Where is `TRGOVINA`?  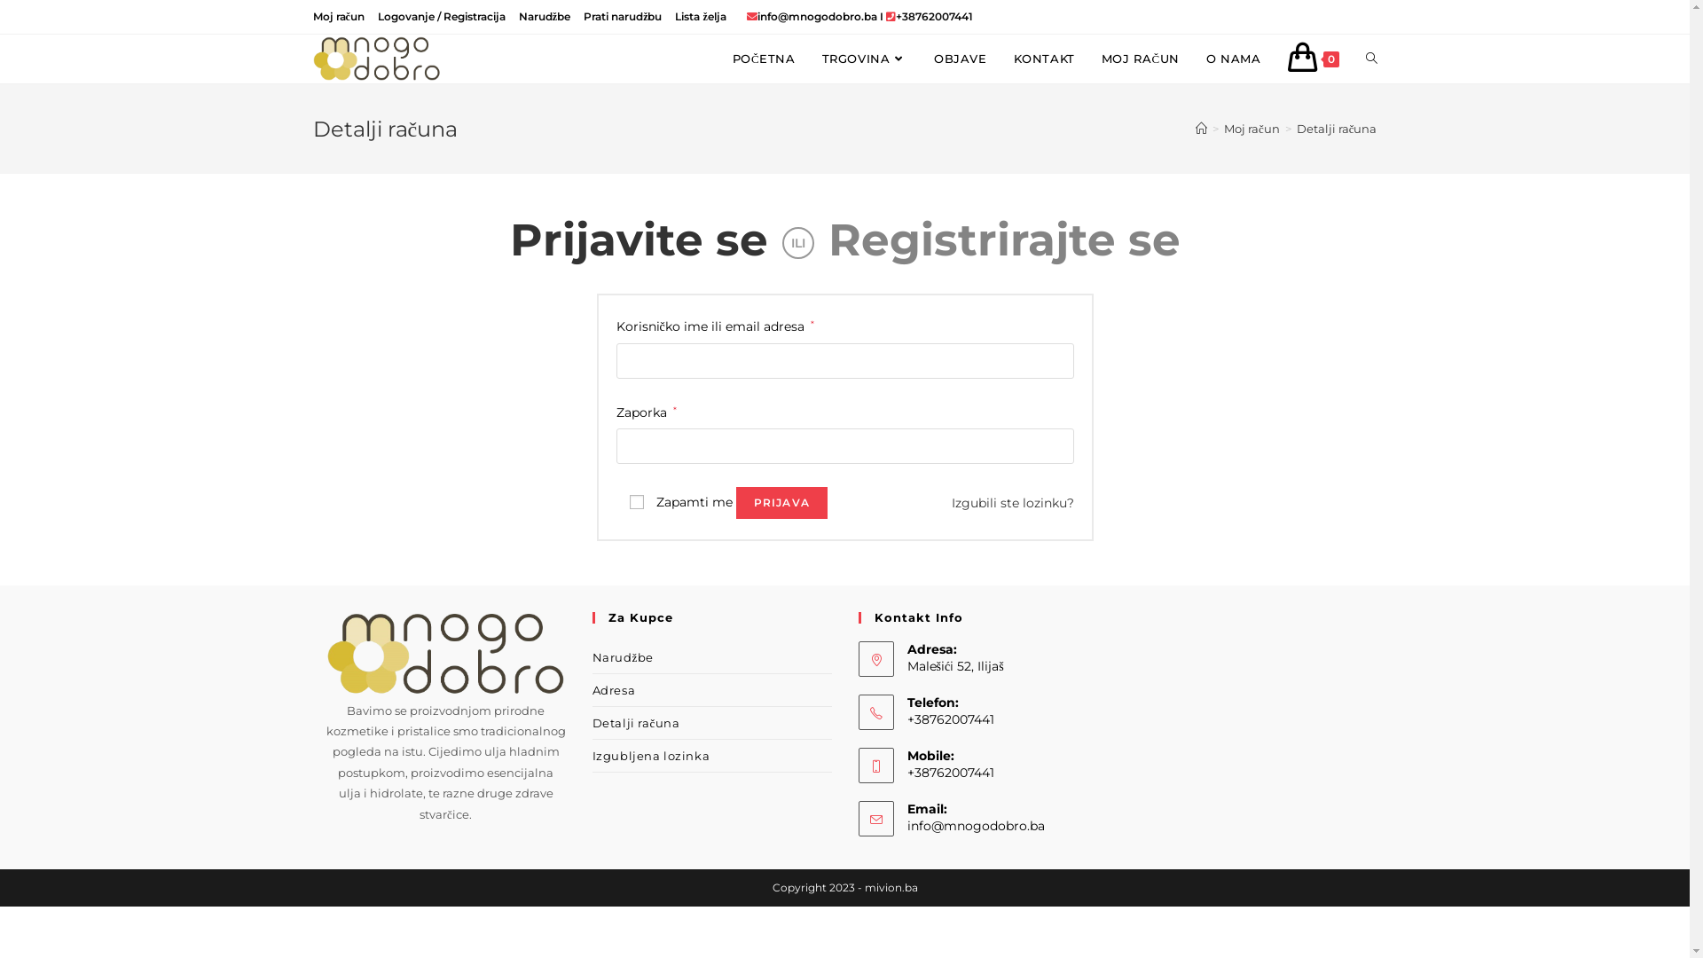
TRGOVINA is located at coordinates (865, 59).